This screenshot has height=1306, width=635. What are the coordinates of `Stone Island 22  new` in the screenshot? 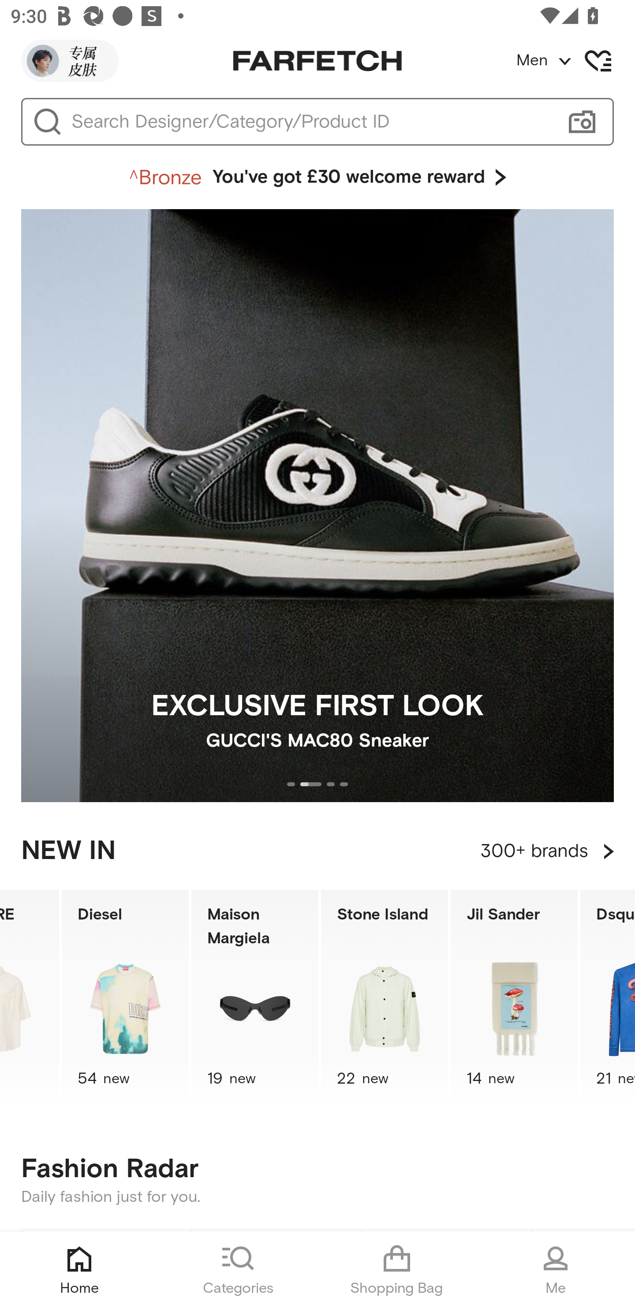 It's located at (385, 997).